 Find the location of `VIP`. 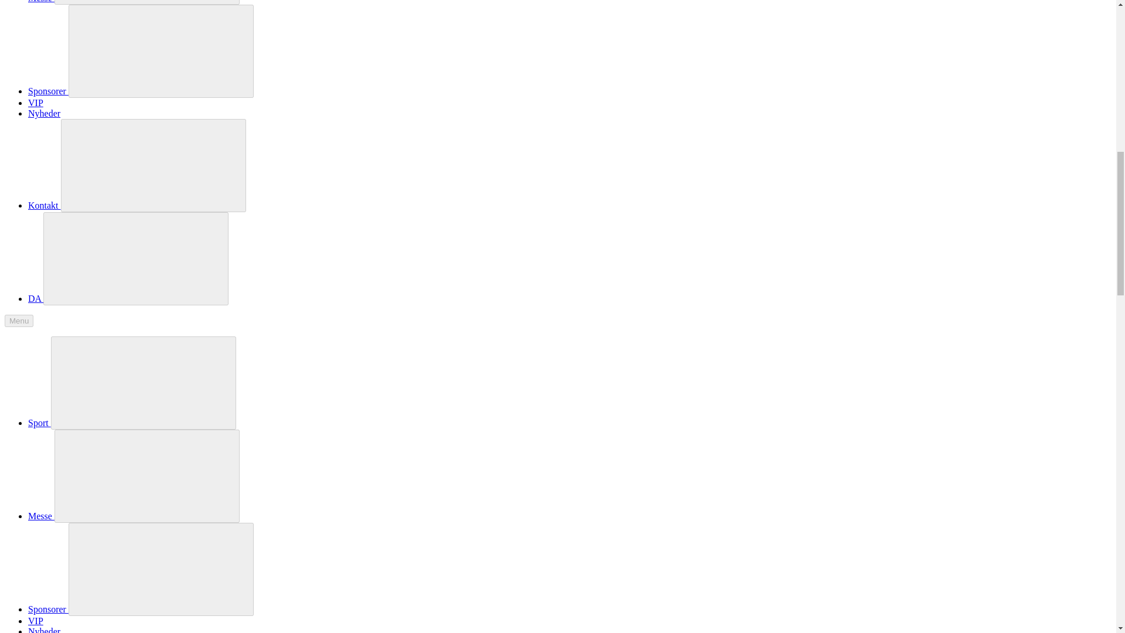

VIP is located at coordinates (36, 621).